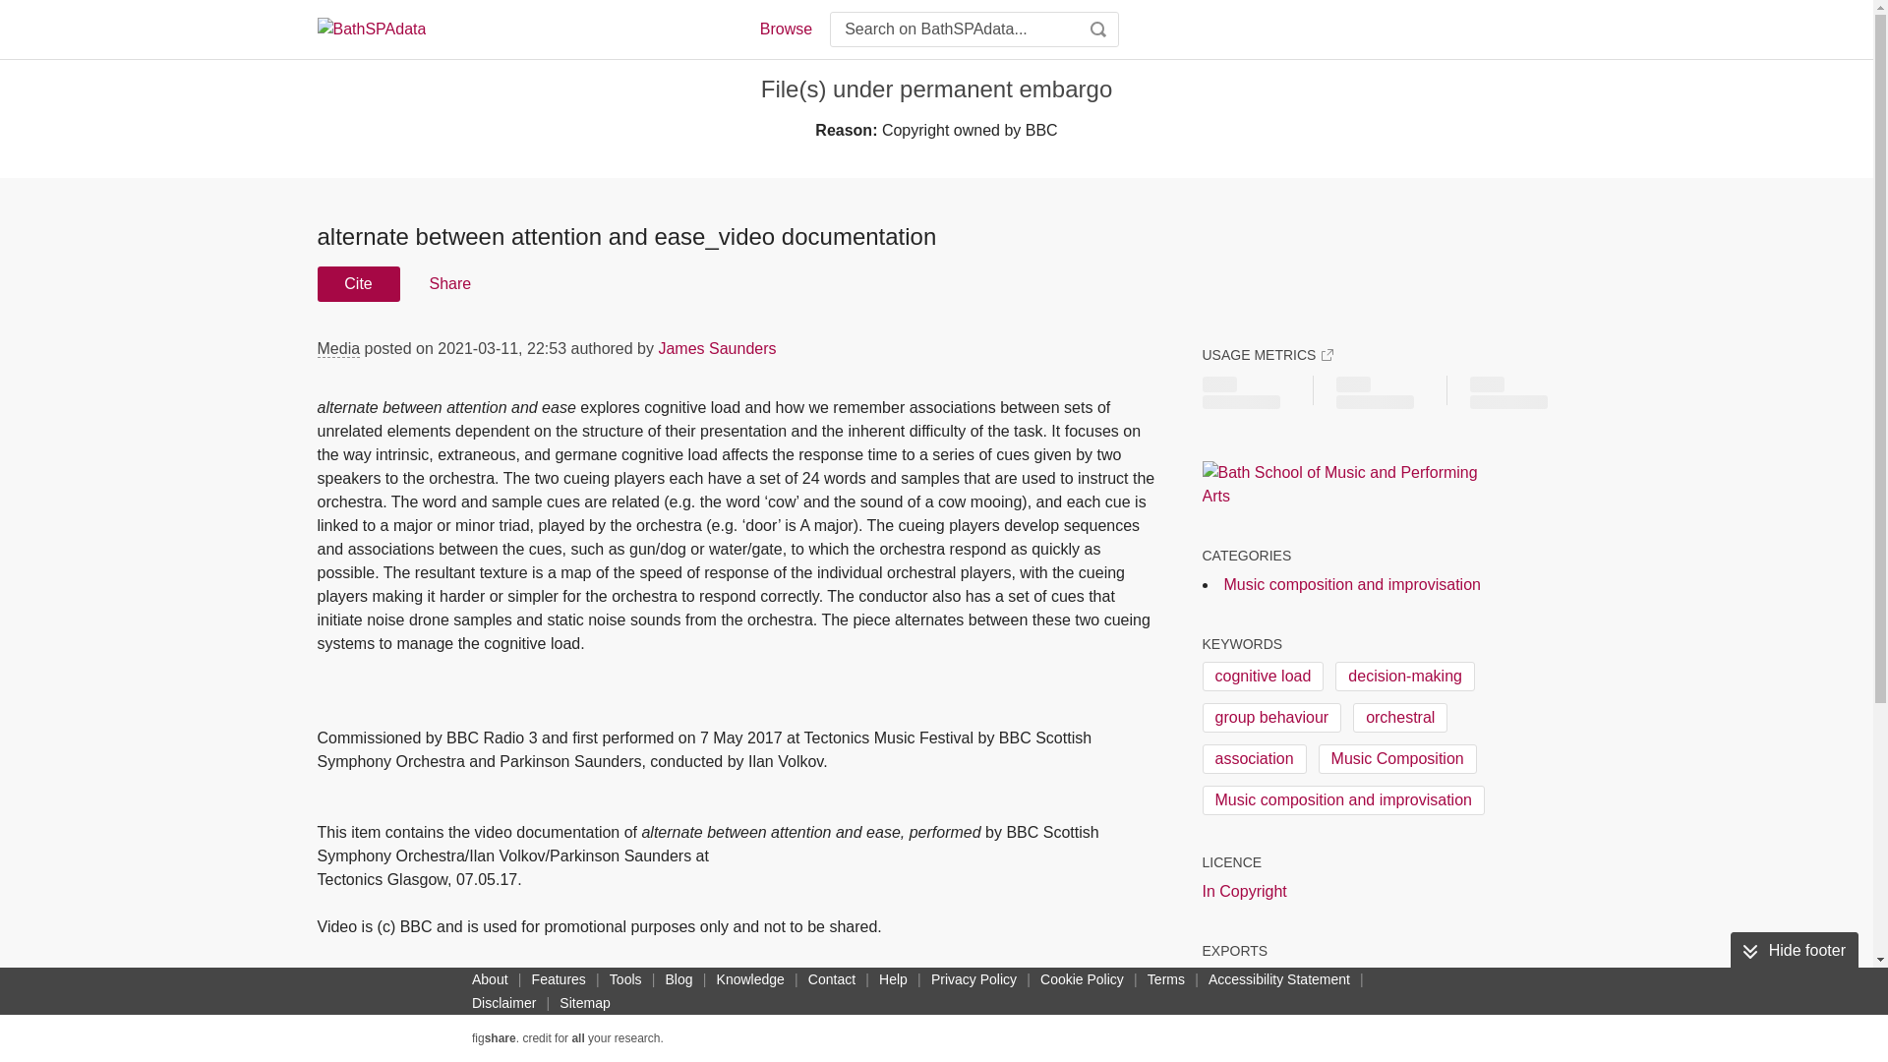 Image resolution: width=1888 pixels, height=1062 pixels. What do you see at coordinates (678, 978) in the screenshot?
I see `Blog` at bounding box center [678, 978].